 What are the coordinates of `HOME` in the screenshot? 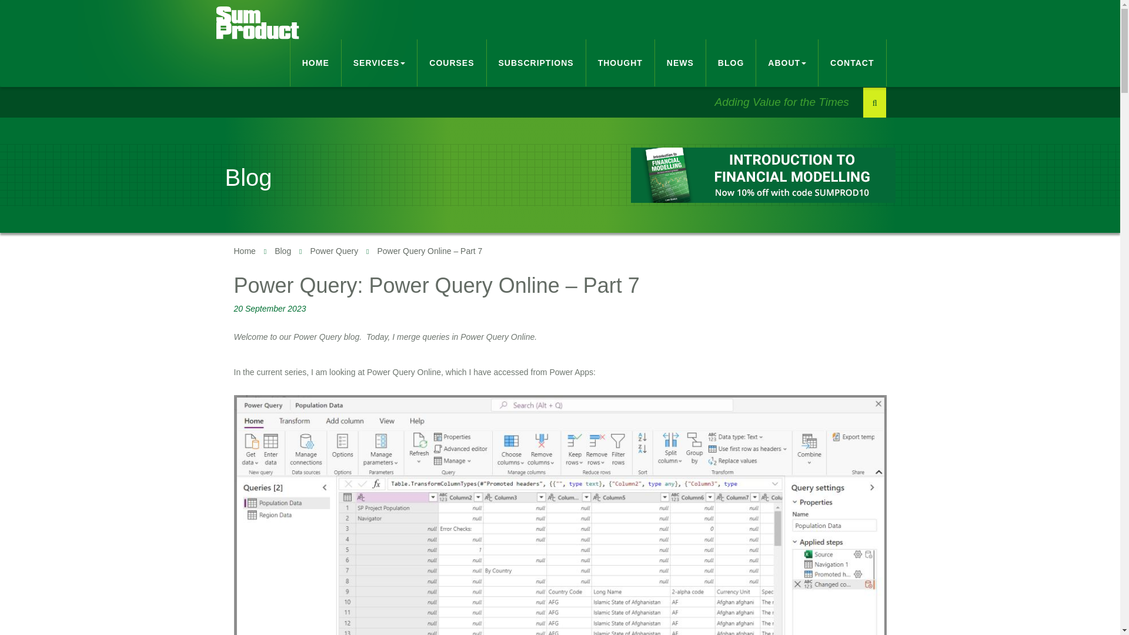 It's located at (316, 62).